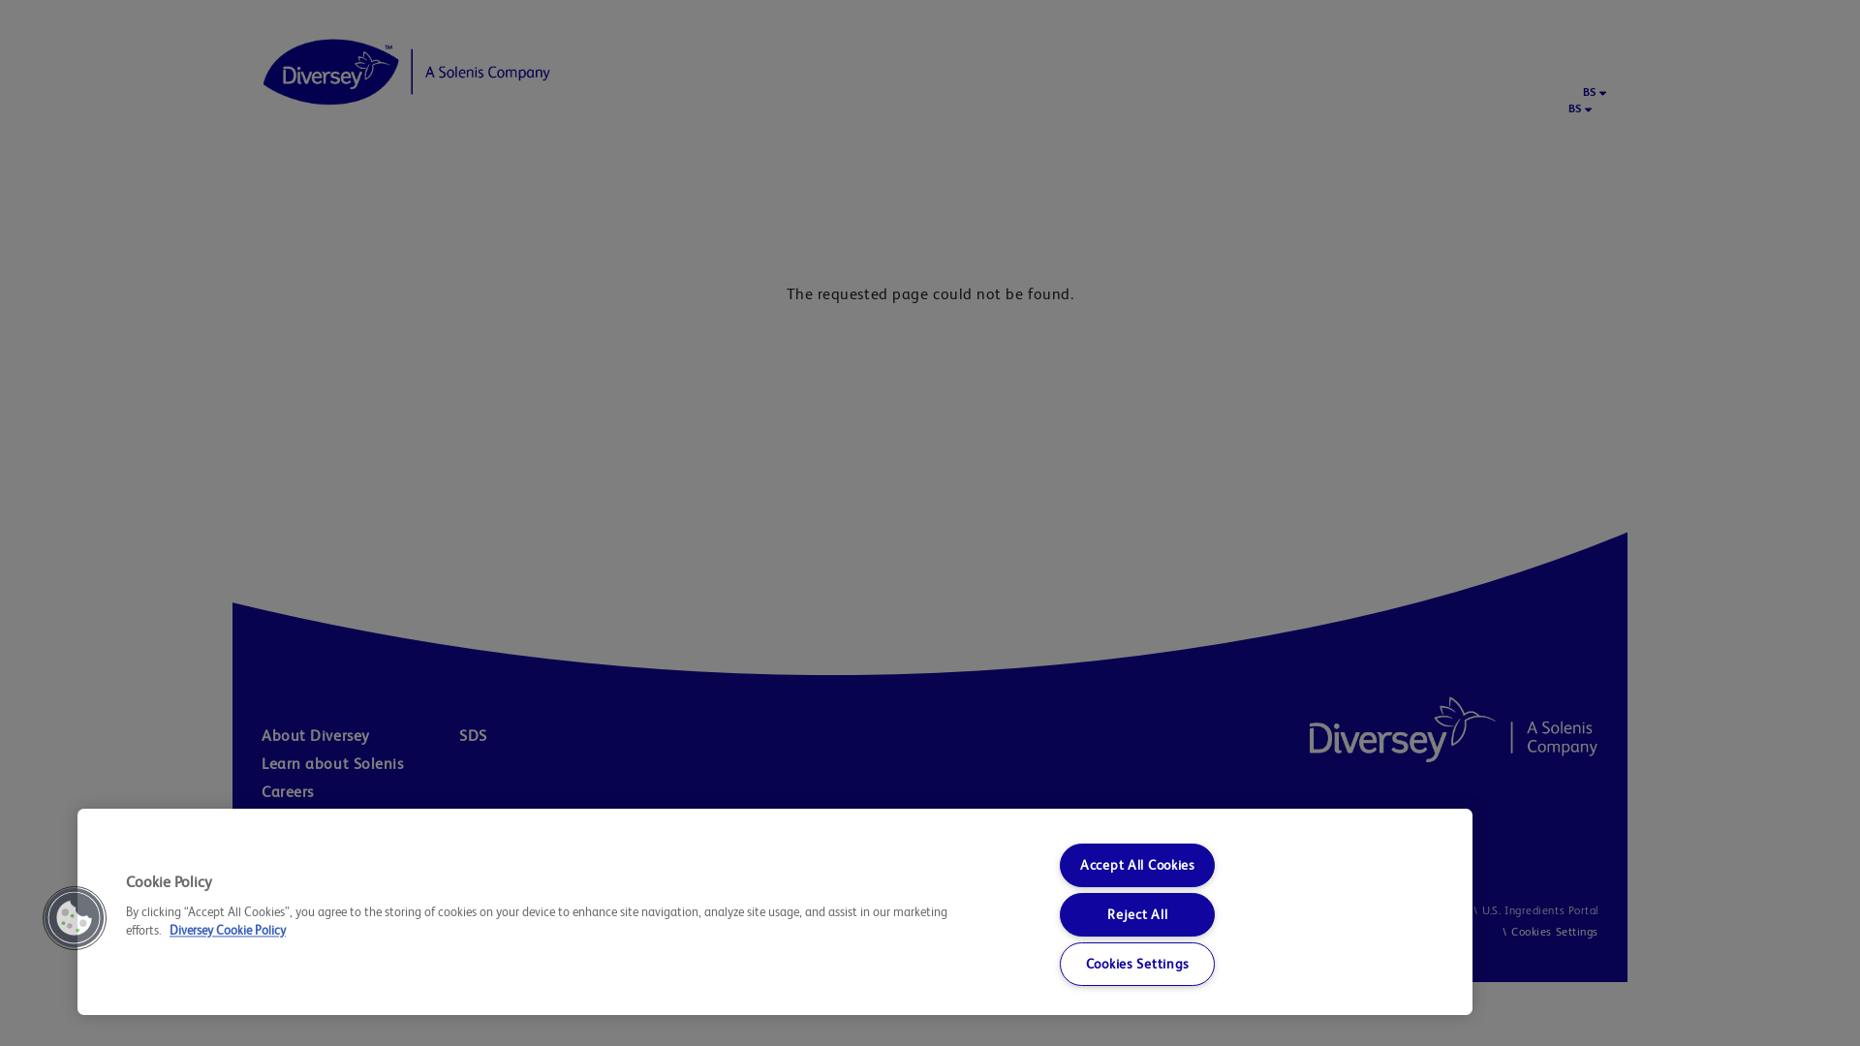 This screenshot has width=1860, height=1046. Describe the element at coordinates (1555, 932) in the screenshot. I see `Cookies Settings` at that location.